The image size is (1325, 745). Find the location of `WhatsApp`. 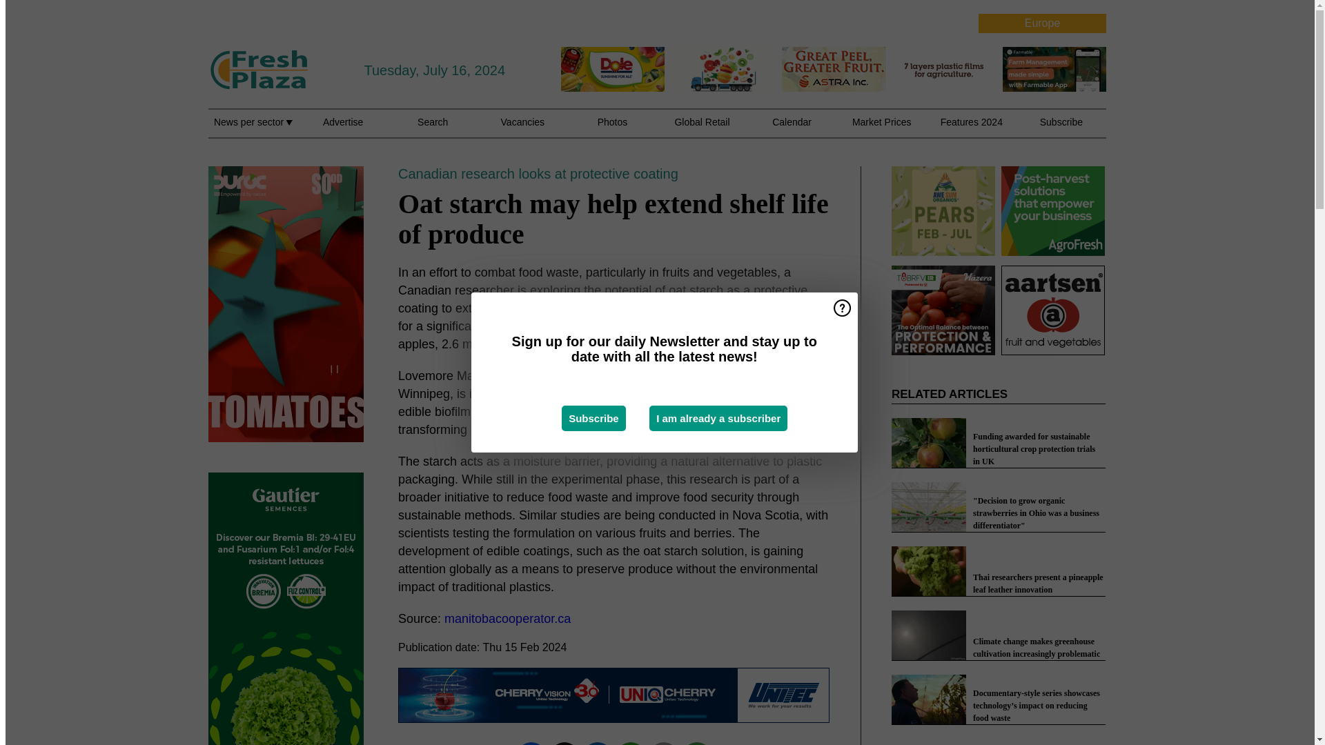

WhatsApp is located at coordinates (631, 742).